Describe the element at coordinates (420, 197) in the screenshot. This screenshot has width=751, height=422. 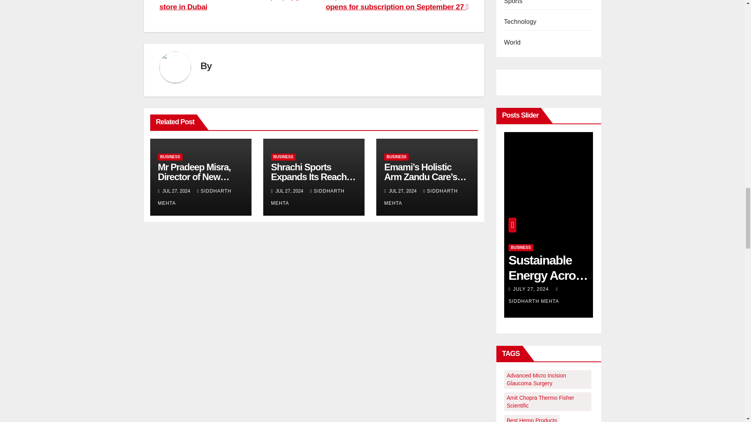
I see `SIDDHARTH MEHTA` at that location.